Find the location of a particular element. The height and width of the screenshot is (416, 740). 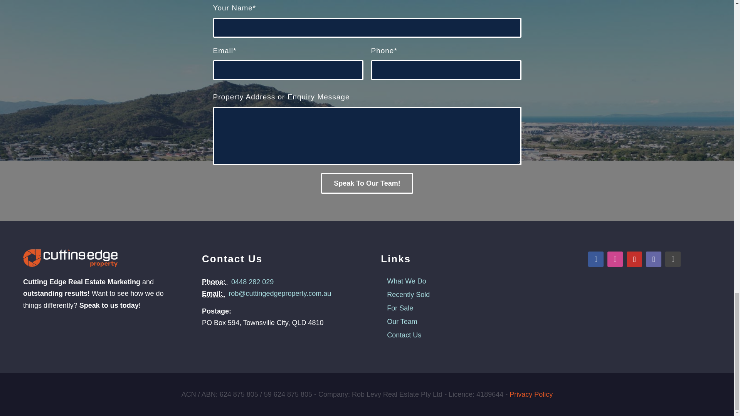

What We Do is located at coordinates (405, 281).